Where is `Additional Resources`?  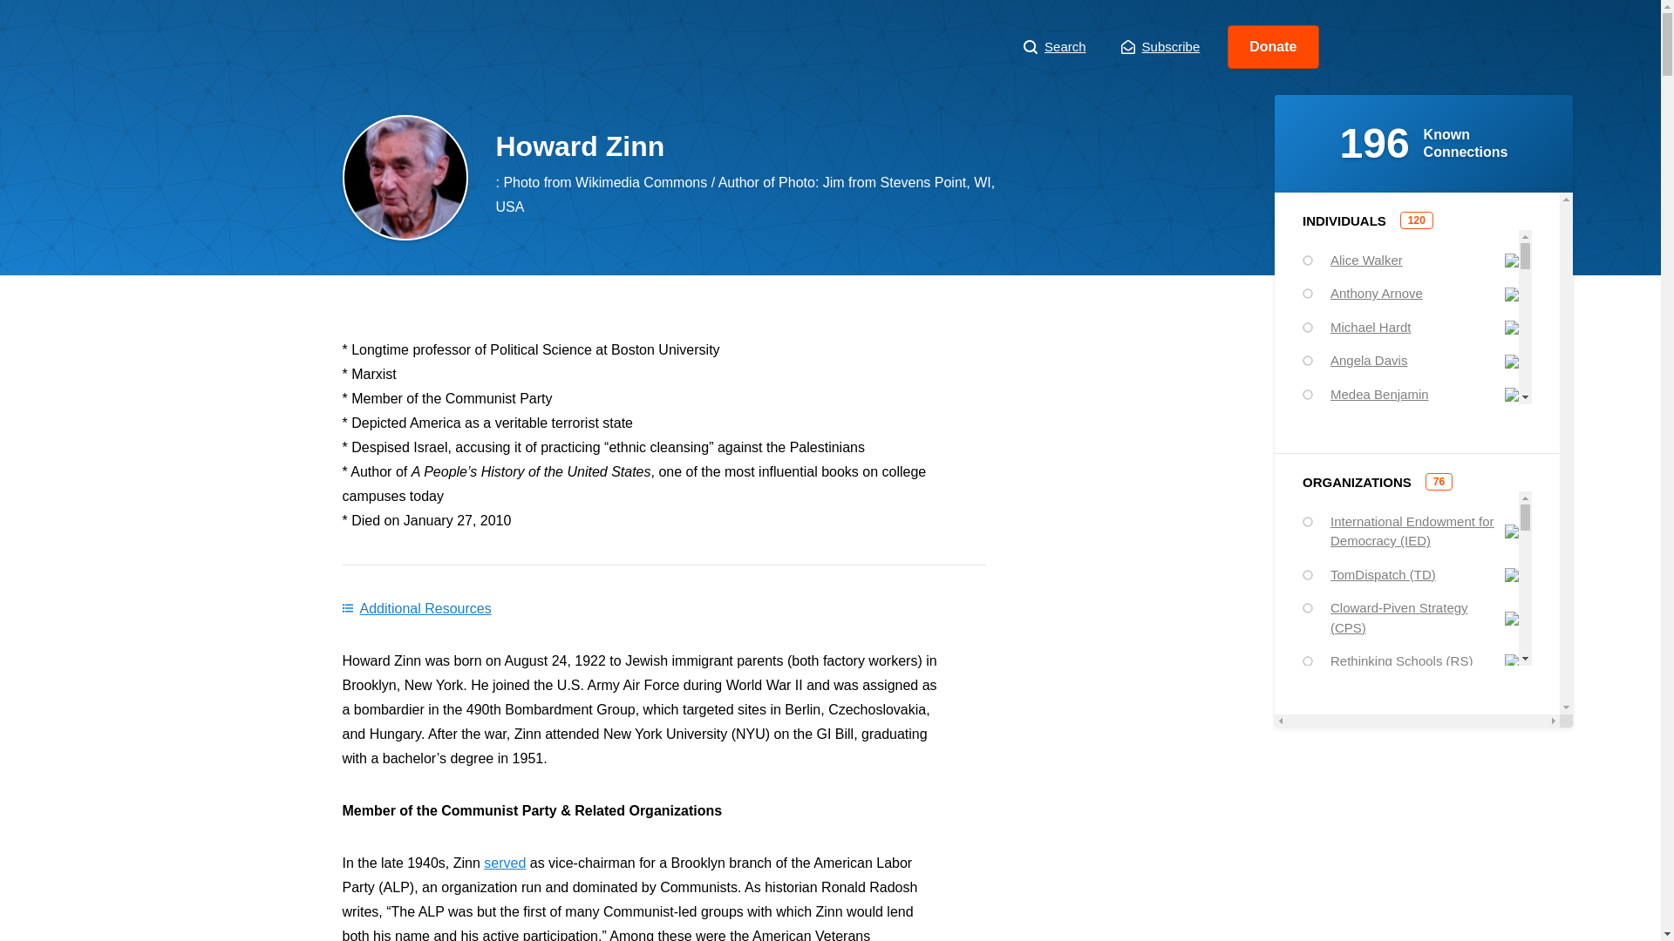 Additional Resources is located at coordinates (415, 608).